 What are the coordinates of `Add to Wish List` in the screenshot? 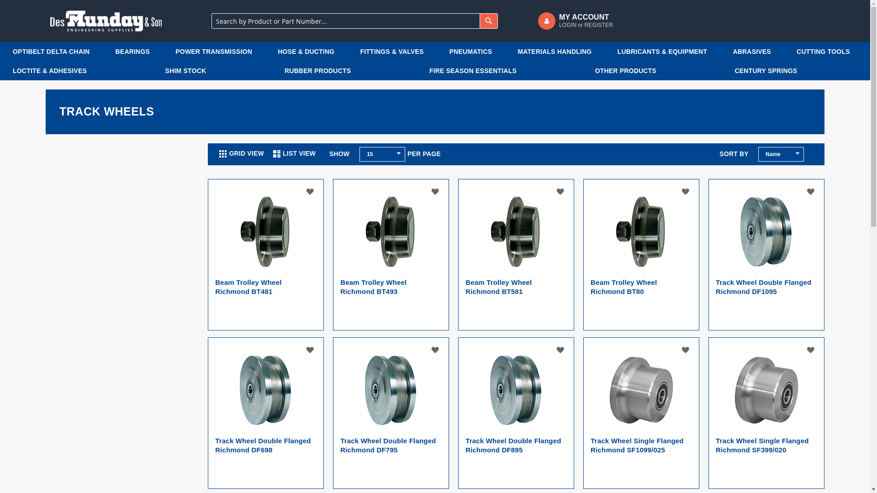 It's located at (436, 192).